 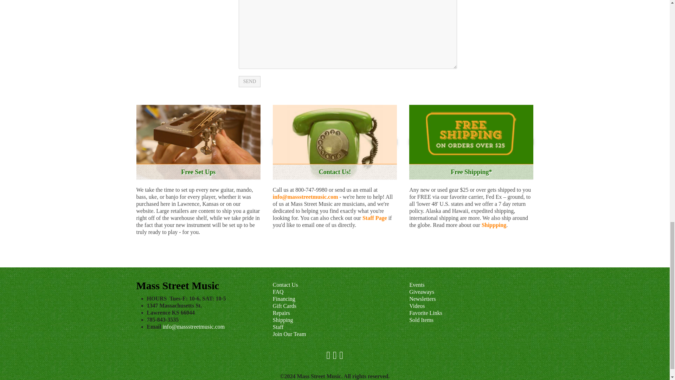 What do you see at coordinates (284, 306) in the screenshot?
I see `Gift Cards at Mass Street Music` at bounding box center [284, 306].